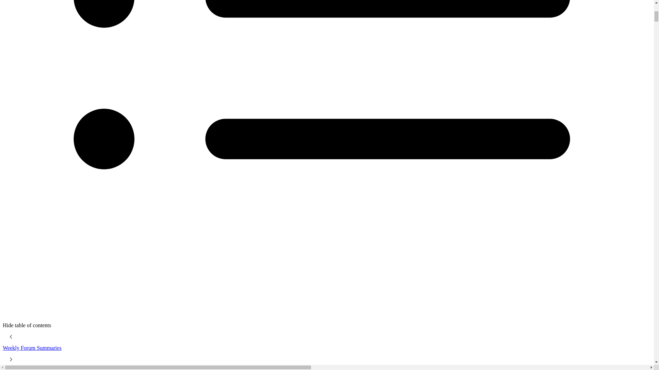 The image size is (659, 370). What do you see at coordinates (32, 347) in the screenshot?
I see `Weekly Forum Summaries` at bounding box center [32, 347].